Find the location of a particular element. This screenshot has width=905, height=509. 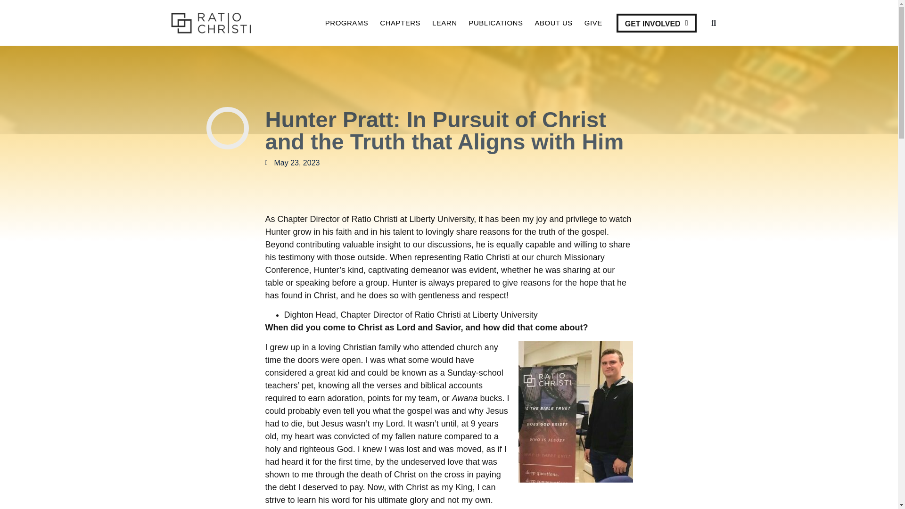

PROGRAMS is located at coordinates (346, 23).